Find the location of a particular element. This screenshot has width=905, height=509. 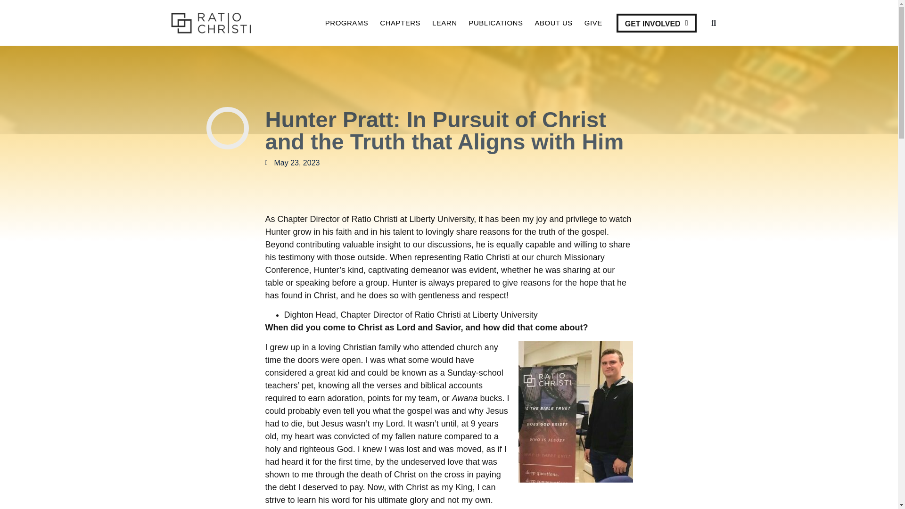

PROGRAMS is located at coordinates (346, 23).